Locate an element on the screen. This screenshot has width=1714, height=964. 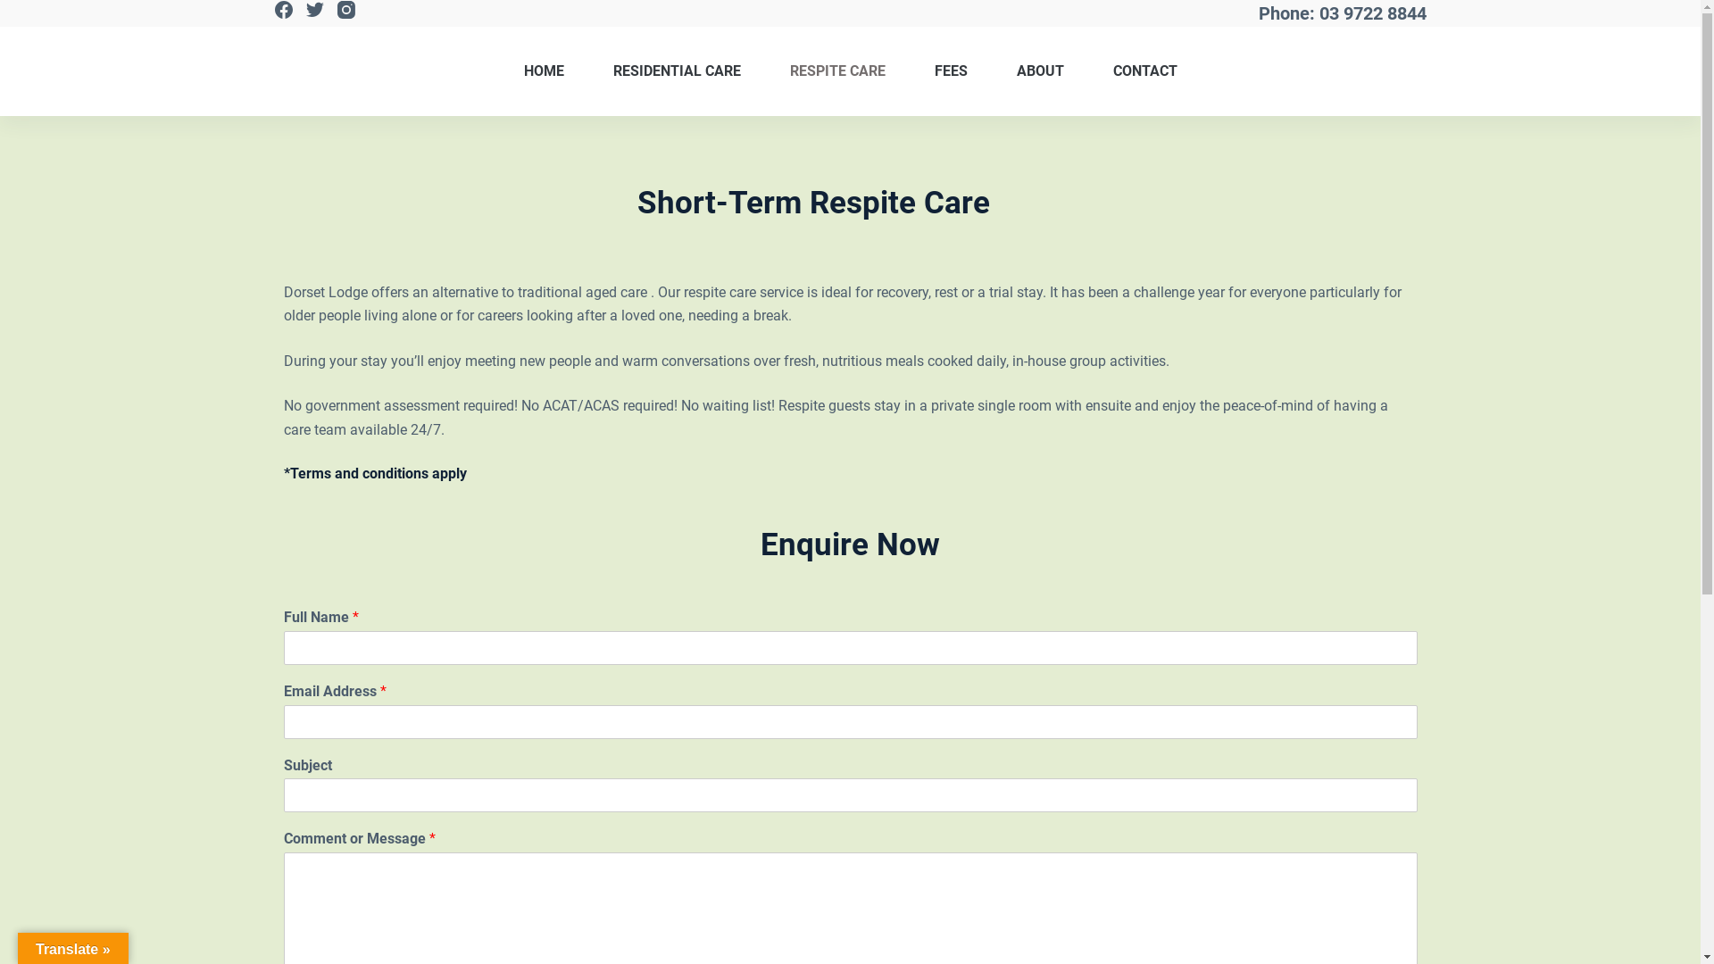
HOME is located at coordinates (555, 71).